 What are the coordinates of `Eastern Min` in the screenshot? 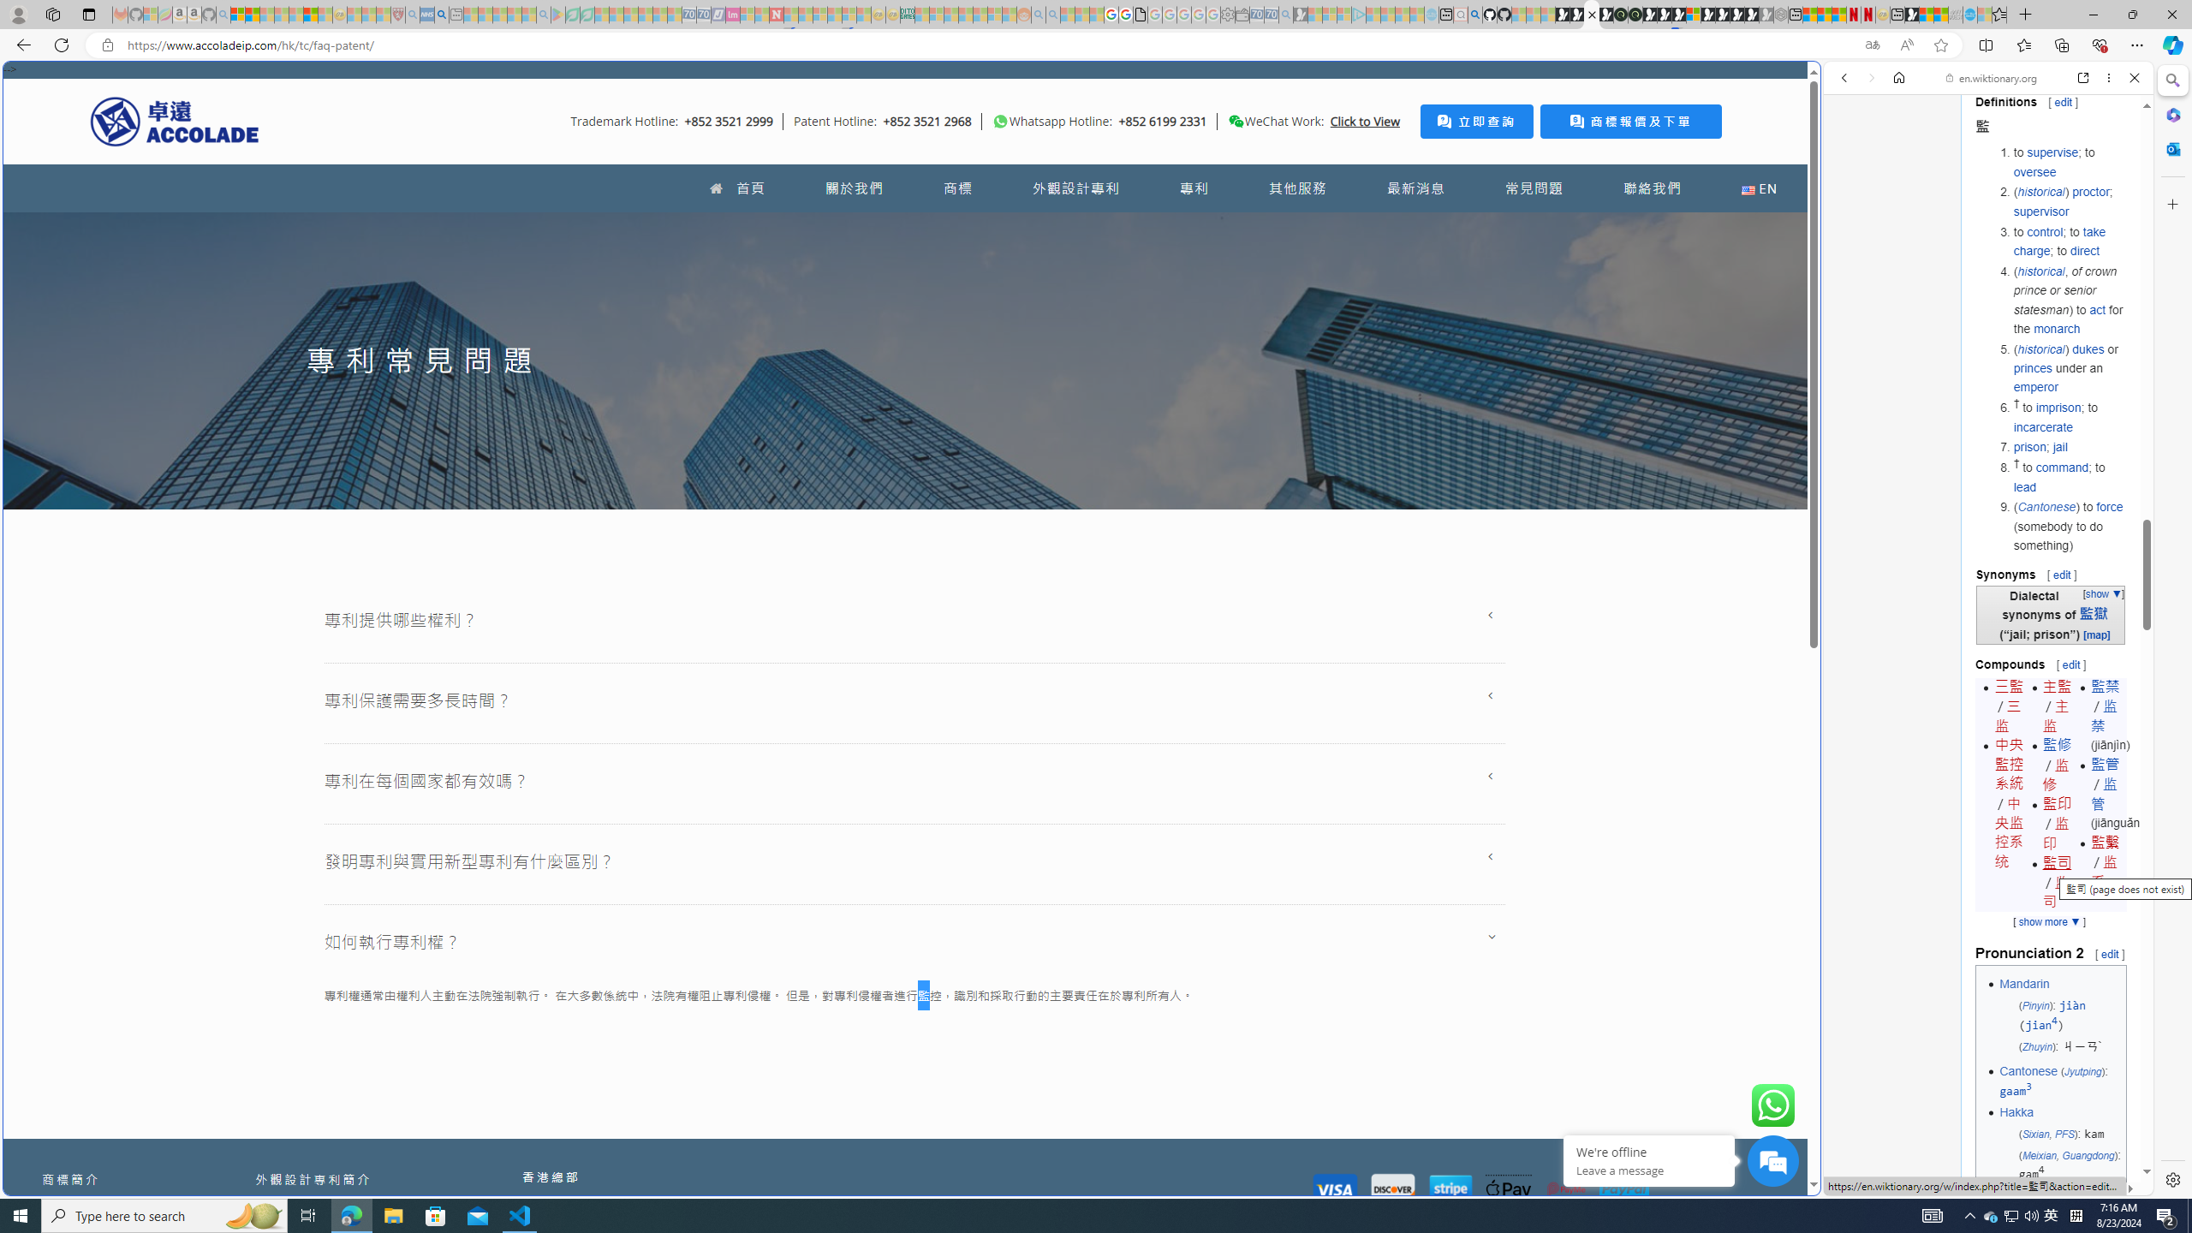 It's located at (2031, 1199).